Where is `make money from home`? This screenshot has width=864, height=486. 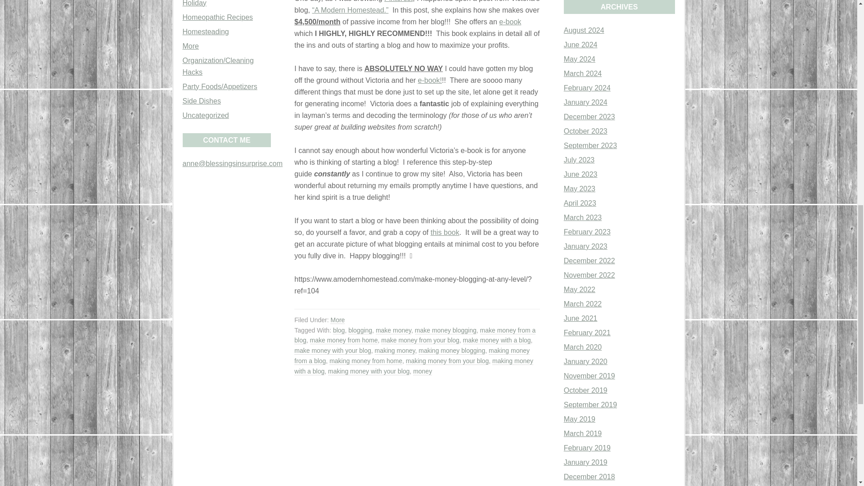
make money from home is located at coordinates (344, 340).